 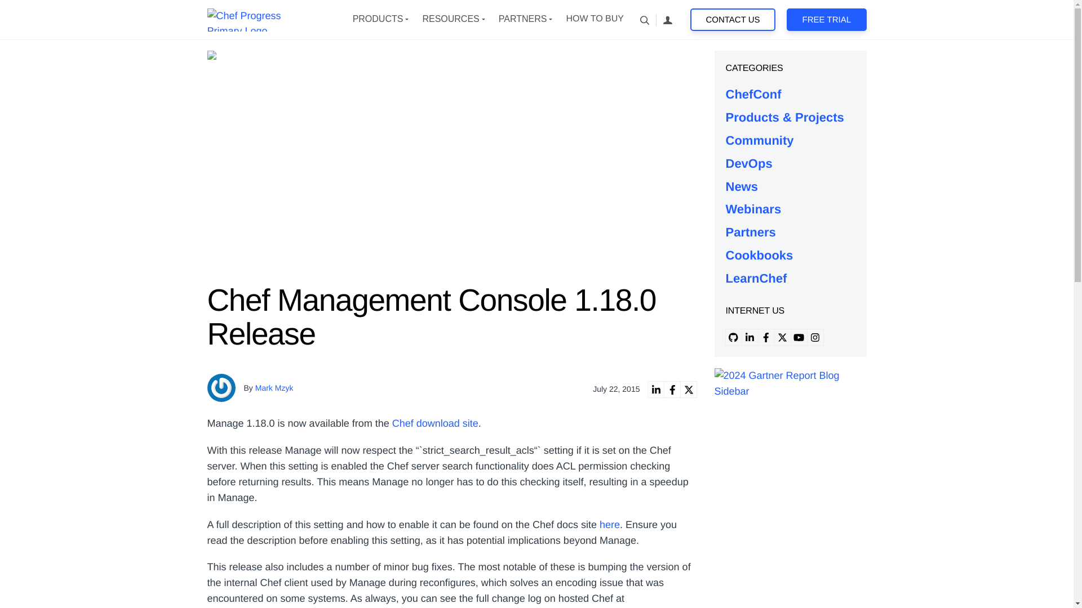 I want to click on PRODUCTS, so click(x=378, y=19).